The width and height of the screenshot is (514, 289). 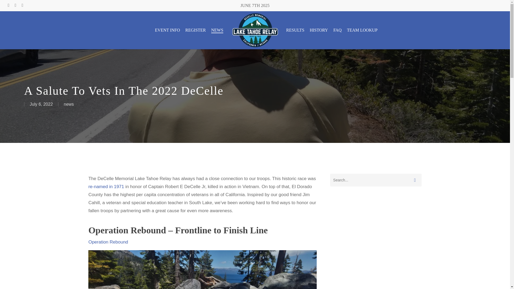 What do you see at coordinates (217, 30) in the screenshot?
I see `NEWS` at bounding box center [217, 30].